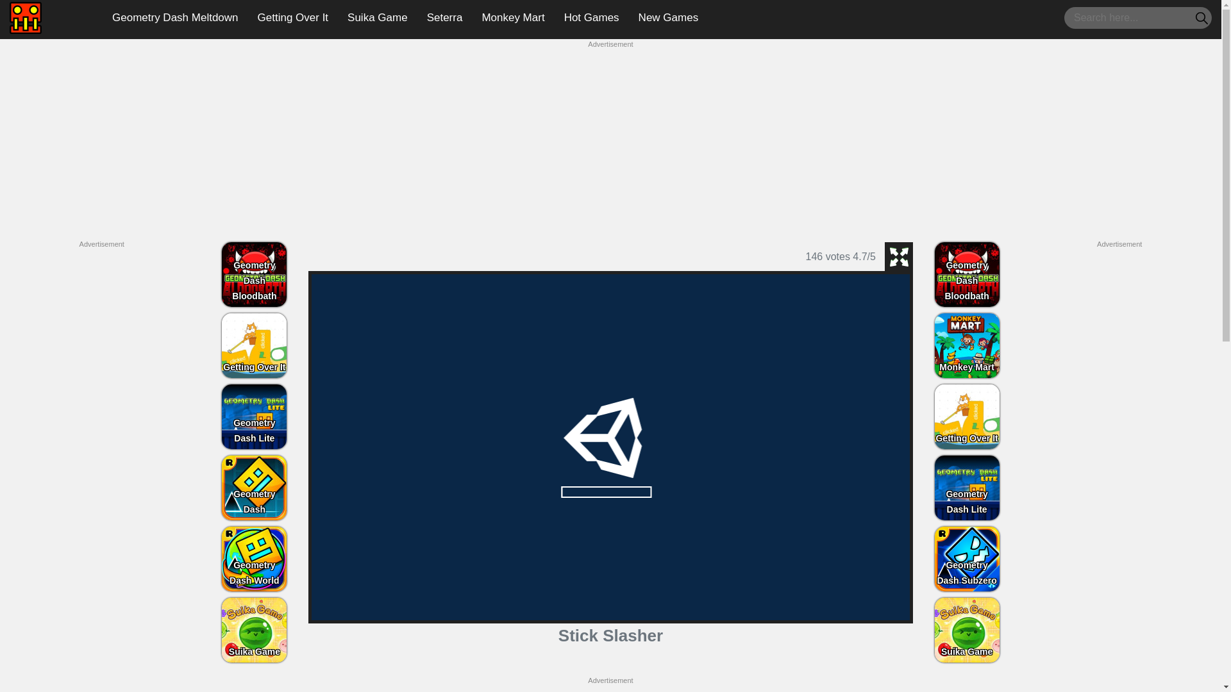  Describe the element at coordinates (102, 329) in the screenshot. I see `Advertisement` at that location.